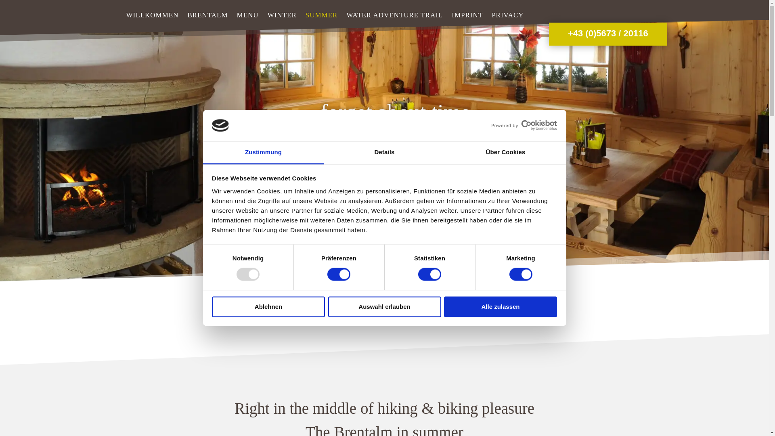 This screenshot has width=775, height=436. What do you see at coordinates (384, 307) in the screenshot?
I see `Auswahl erlauben` at bounding box center [384, 307].